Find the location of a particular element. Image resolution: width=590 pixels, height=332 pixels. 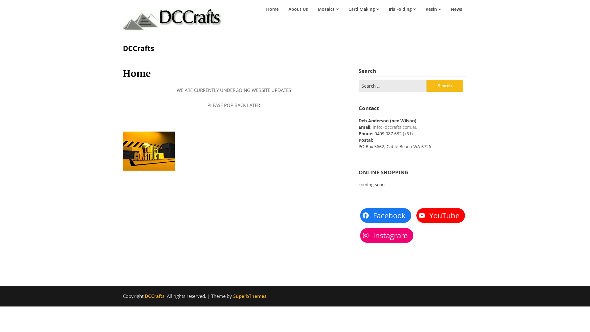

Card Making is located at coordinates (364, 9).